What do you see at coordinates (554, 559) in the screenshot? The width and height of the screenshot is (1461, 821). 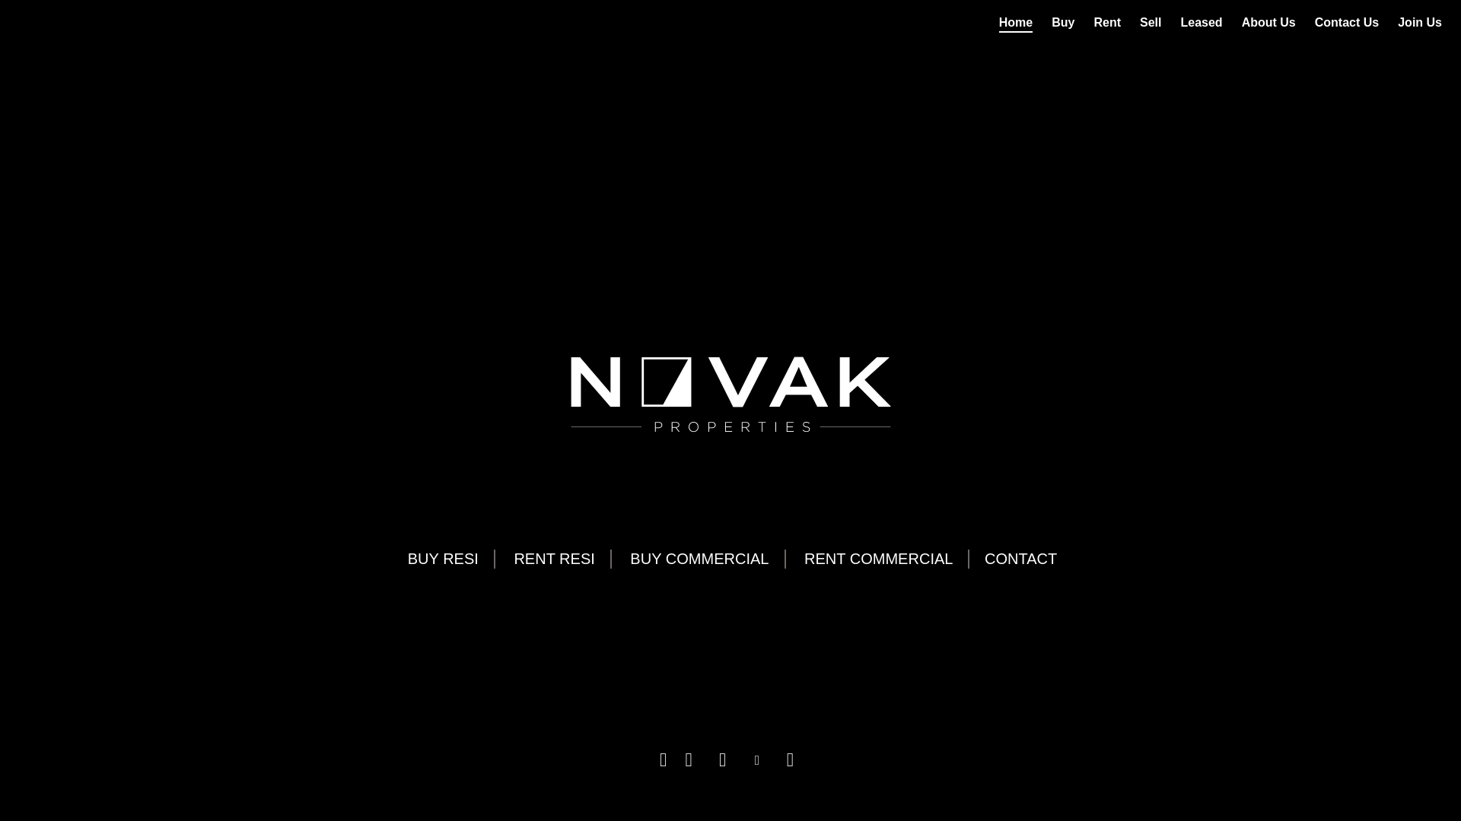 I see `RENT RESI` at bounding box center [554, 559].